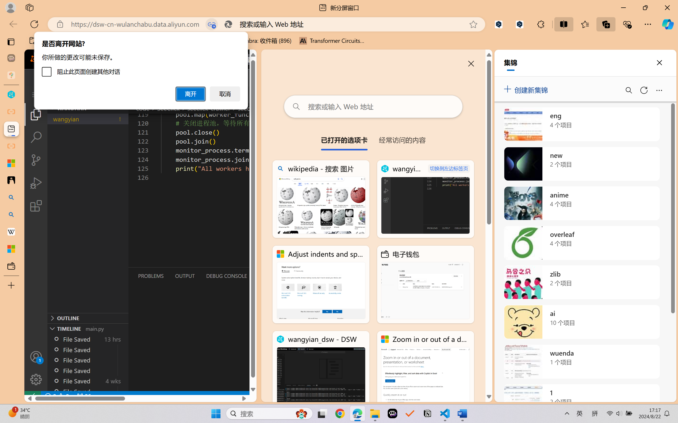 This screenshot has height=423, width=678. Describe the element at coordinates (226, 276) in the screenshot. I see `Debug Console (Ctrl+Shift+Y)` at that location.